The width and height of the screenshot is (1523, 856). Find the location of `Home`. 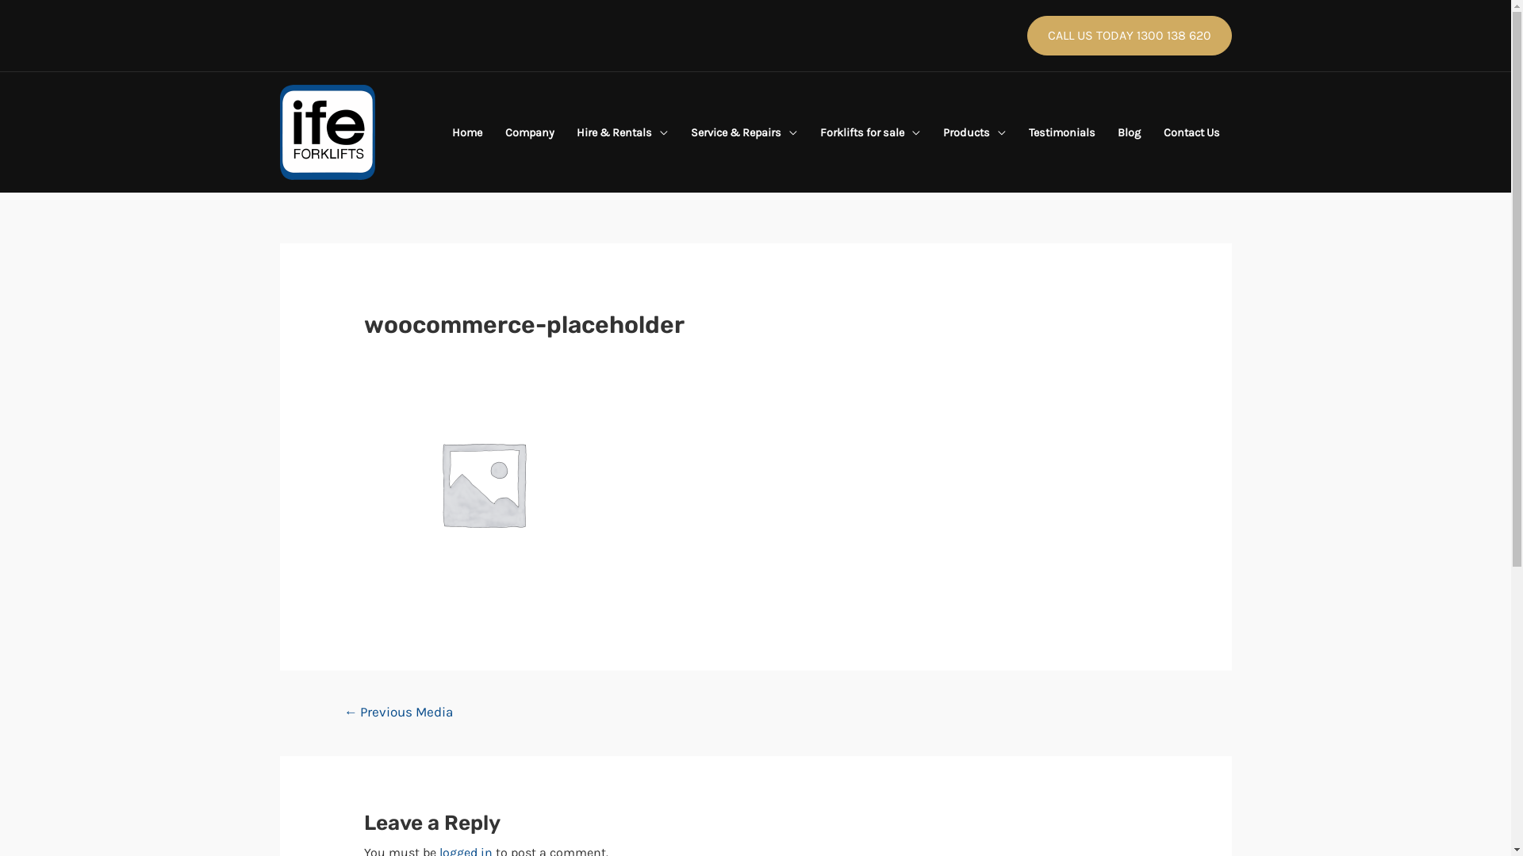

Home is located at coordinates (466, 133).